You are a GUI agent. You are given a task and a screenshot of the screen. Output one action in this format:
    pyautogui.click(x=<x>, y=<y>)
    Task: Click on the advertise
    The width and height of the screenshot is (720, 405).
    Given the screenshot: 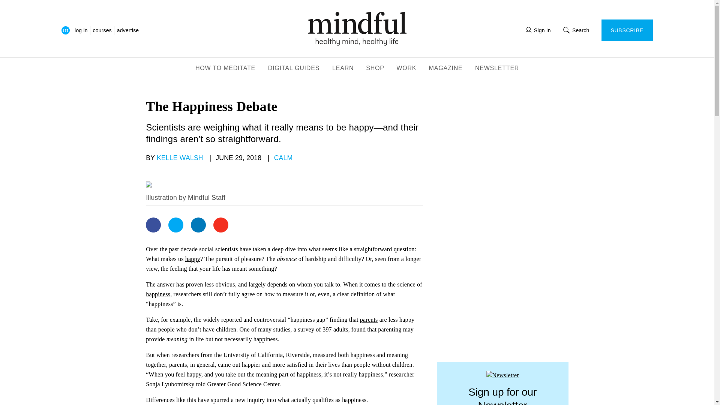 What is the action you would take?
    pyautogui.click(x=127, y=30)
    